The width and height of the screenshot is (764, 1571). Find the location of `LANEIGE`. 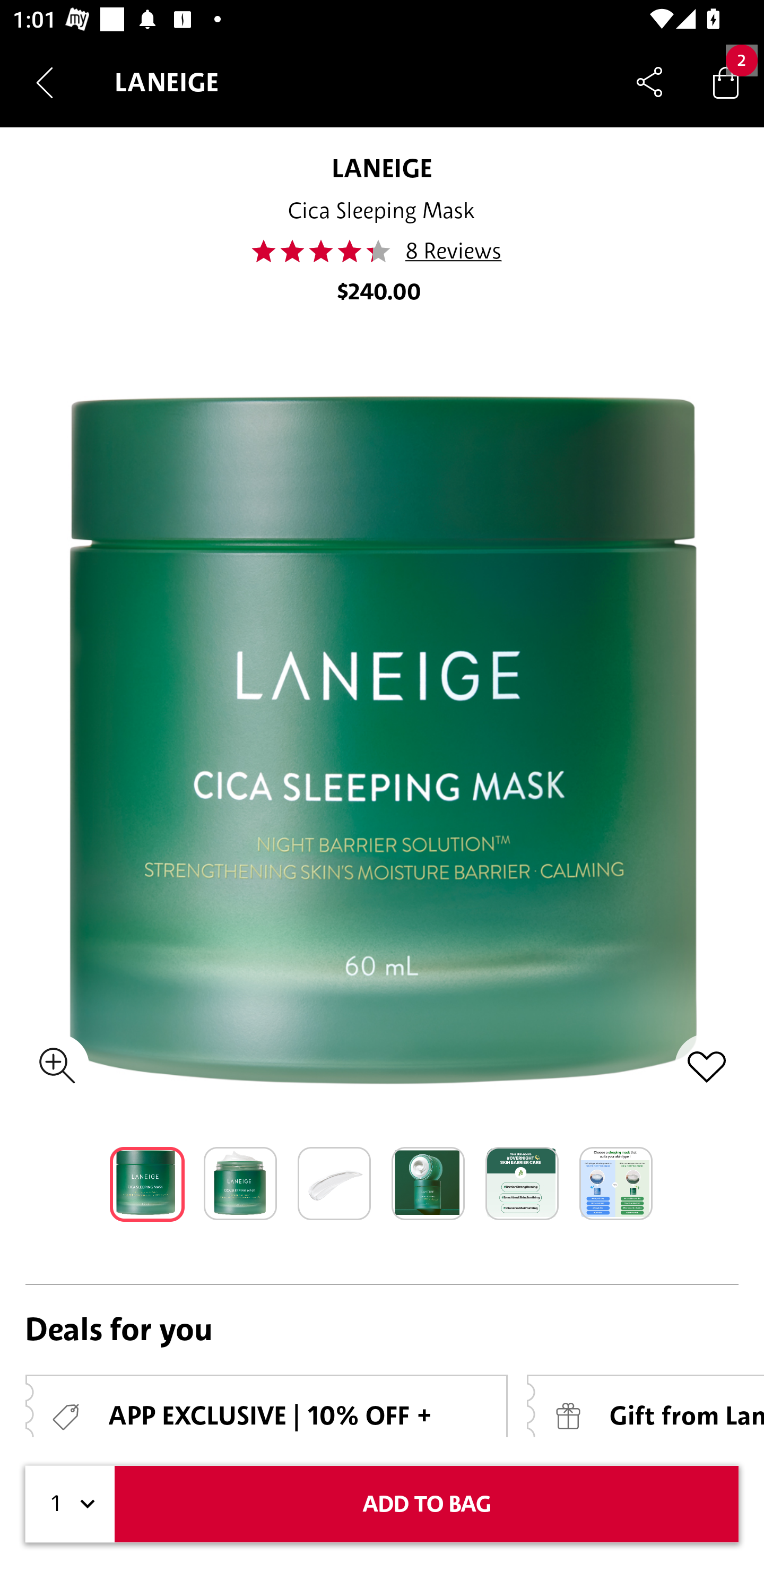

LANEIGE is located at coordinates (382, 168).